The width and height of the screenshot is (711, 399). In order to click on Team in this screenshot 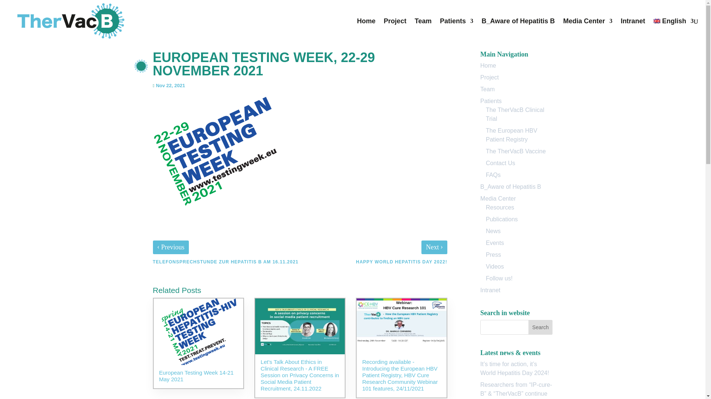, I will do `click(487, 89)`.